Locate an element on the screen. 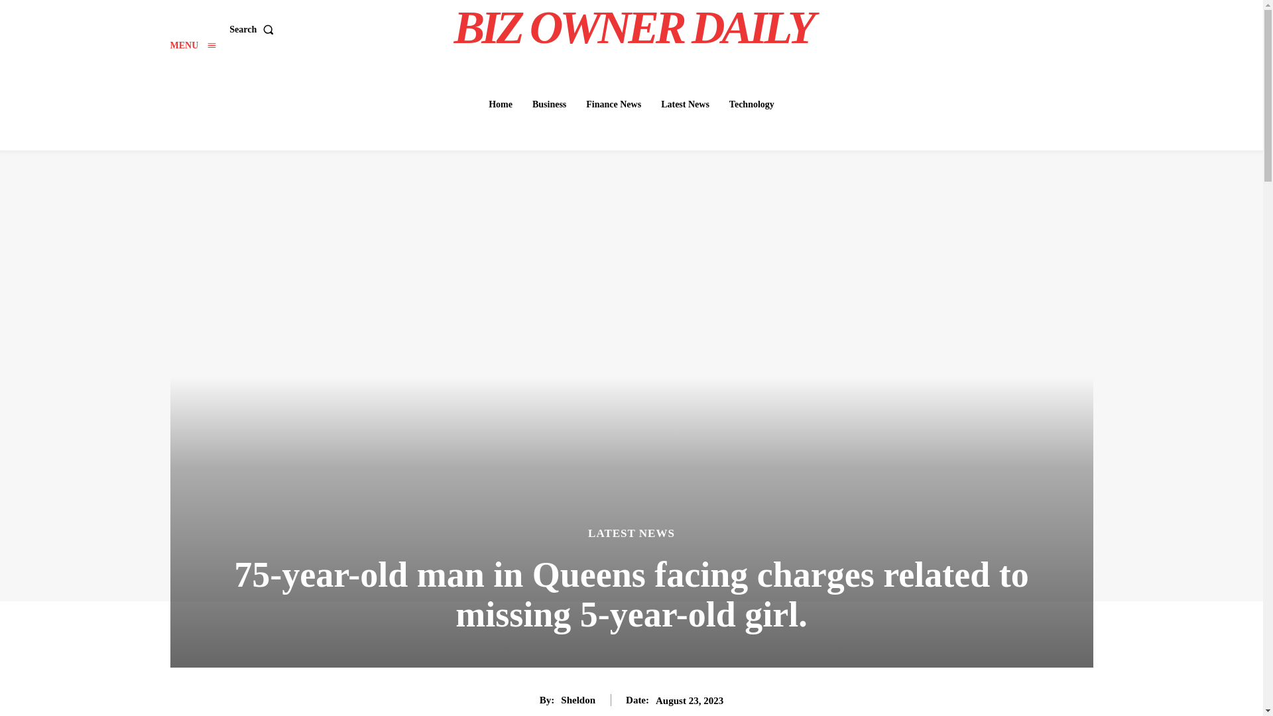  Latest News is located at coordinates (684, 105).